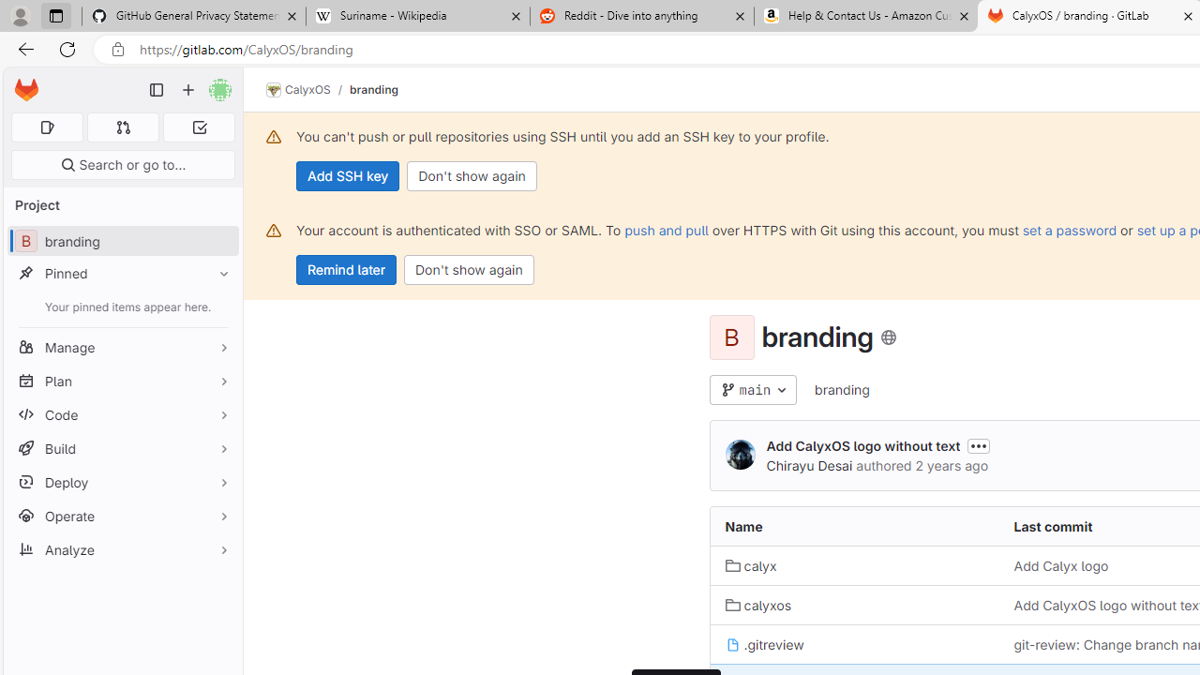 Image resolution: width=1200 pixels, height=675 pixels. What do you see at coordinates (979, 445) in the screenshot?
I see `Toggle commit description` at bounding box center [979, 445].